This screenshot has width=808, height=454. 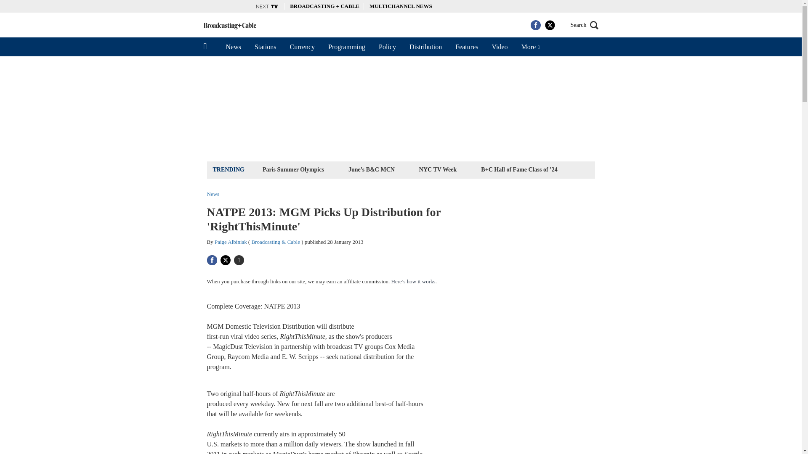 What do you see at coordinates (266, 47) in the screenshot?
I see `Stations` at bounding box center [266, 47].